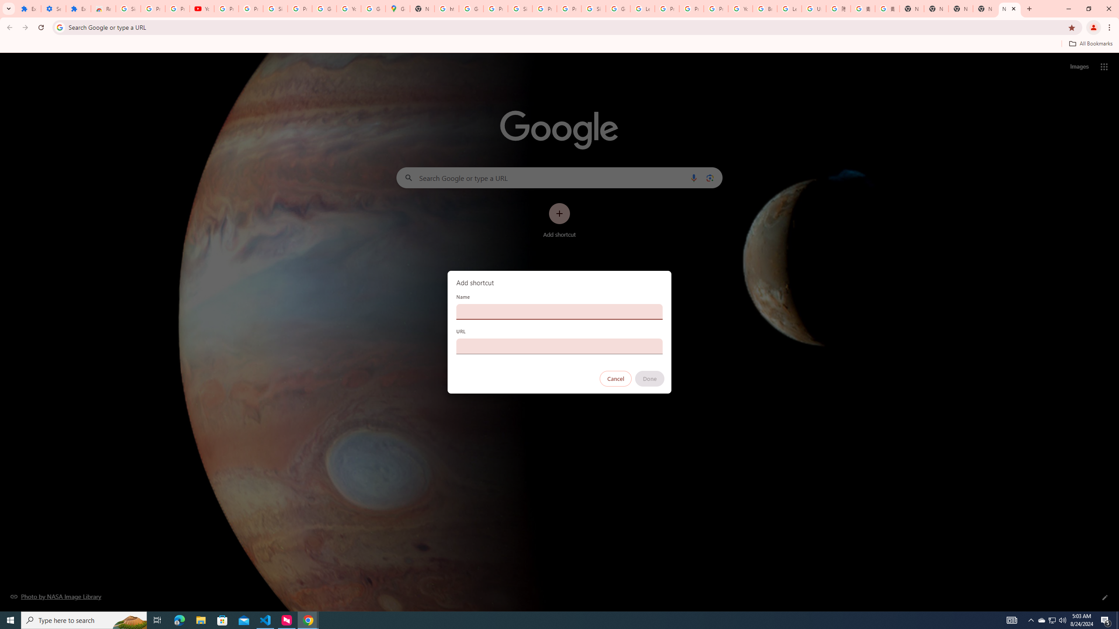  Describe the element at coordinates (128, 9) in the screenshot. I see `Sign in - Google Accounts` at that location.